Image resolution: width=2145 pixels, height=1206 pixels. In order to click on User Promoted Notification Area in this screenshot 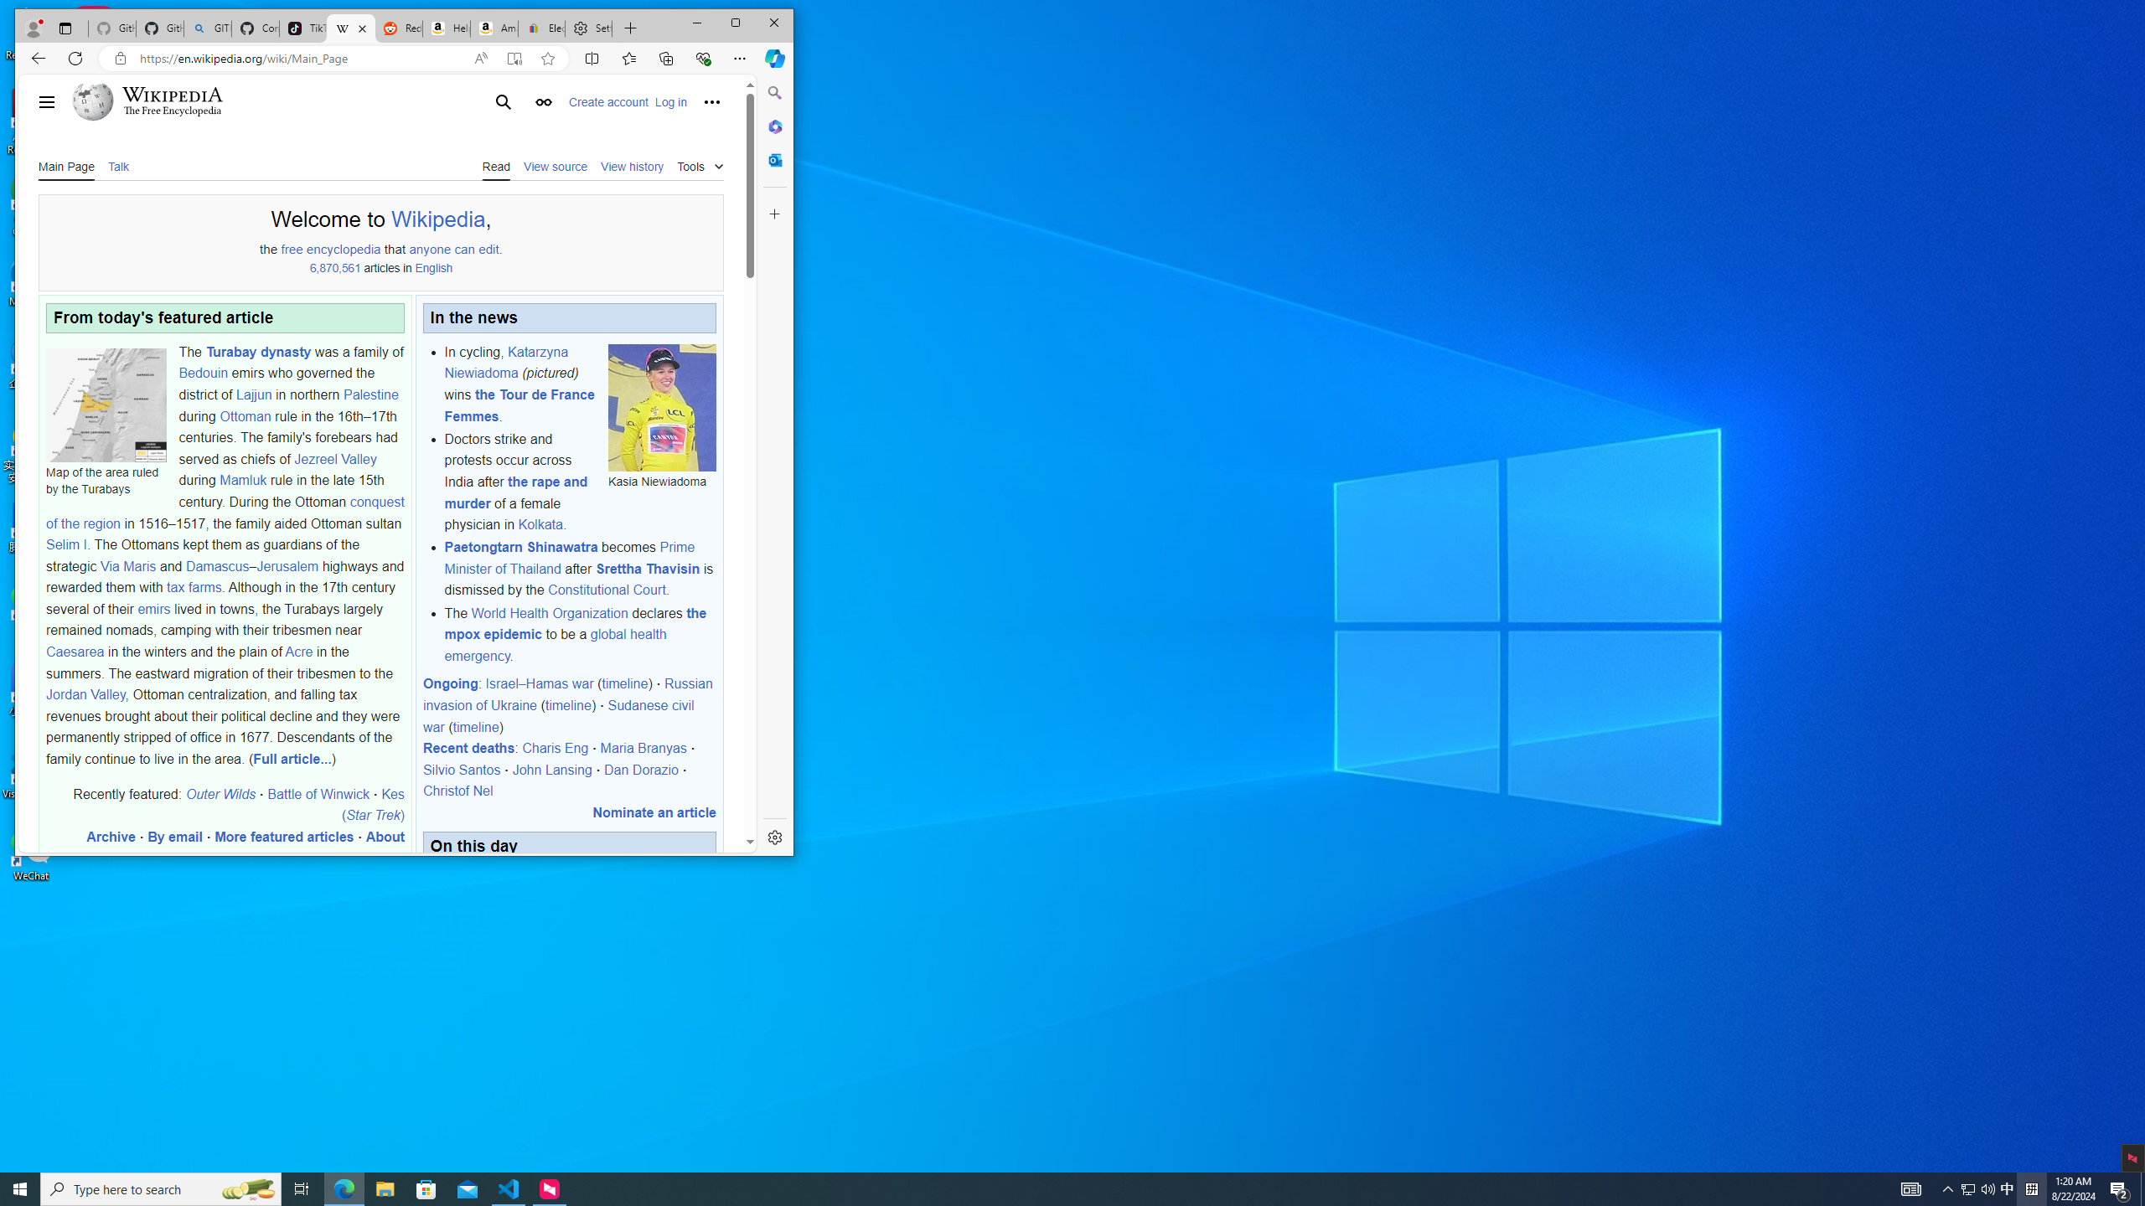, I will do `click(1978, 1189)`.